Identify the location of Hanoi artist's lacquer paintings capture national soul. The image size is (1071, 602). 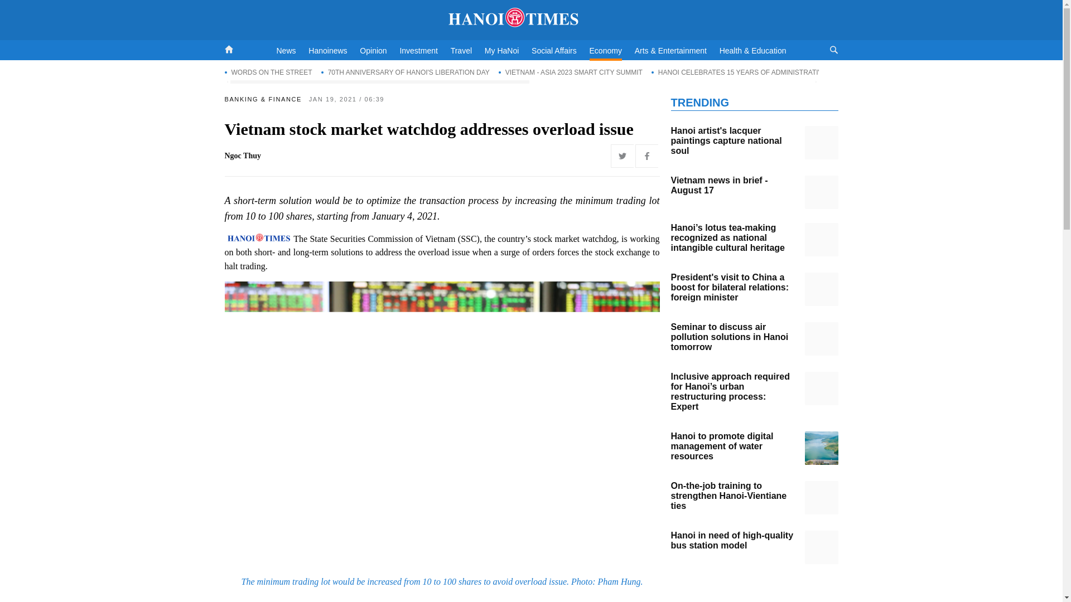
(821, 143).